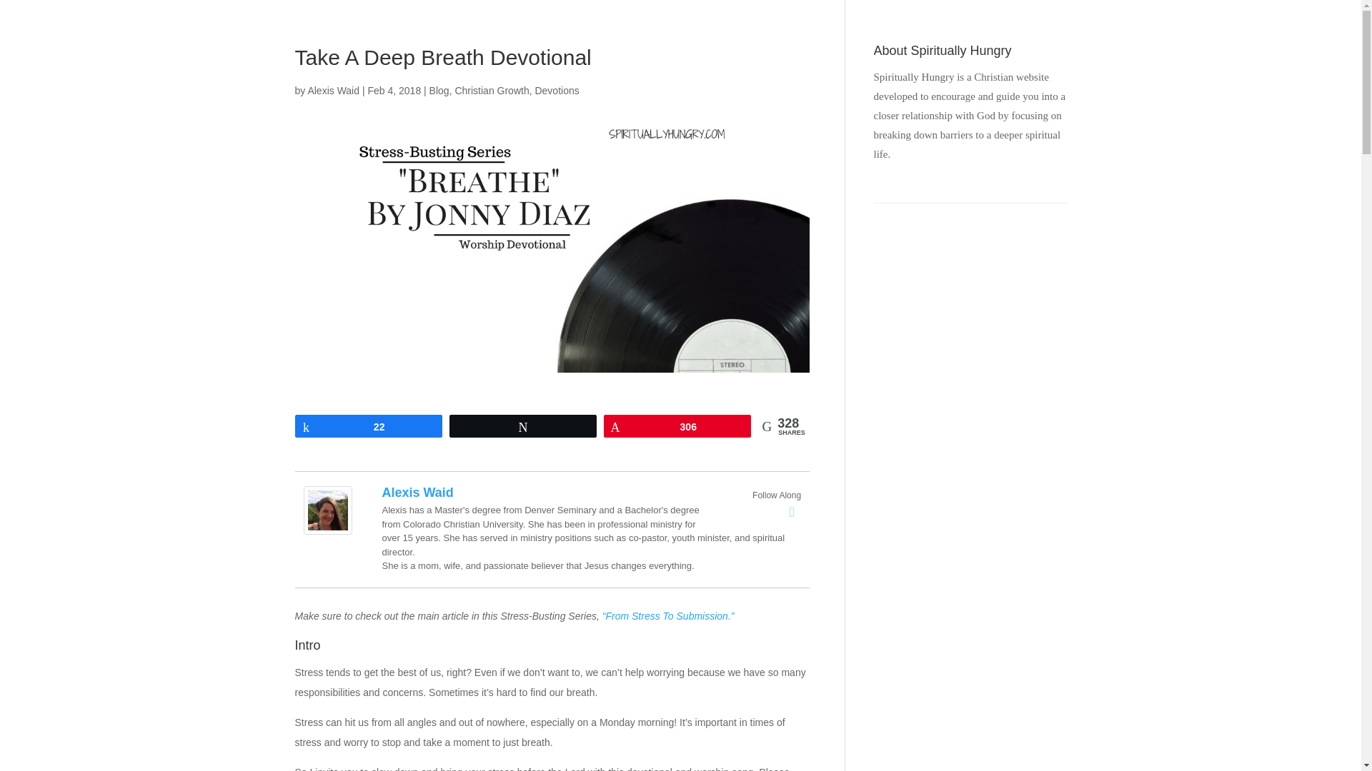 This screenshot has width=1372, height=771. What do you see at coordinates (677, 426) in the screenshot?
I see `306` at bounding box center [677, 426].